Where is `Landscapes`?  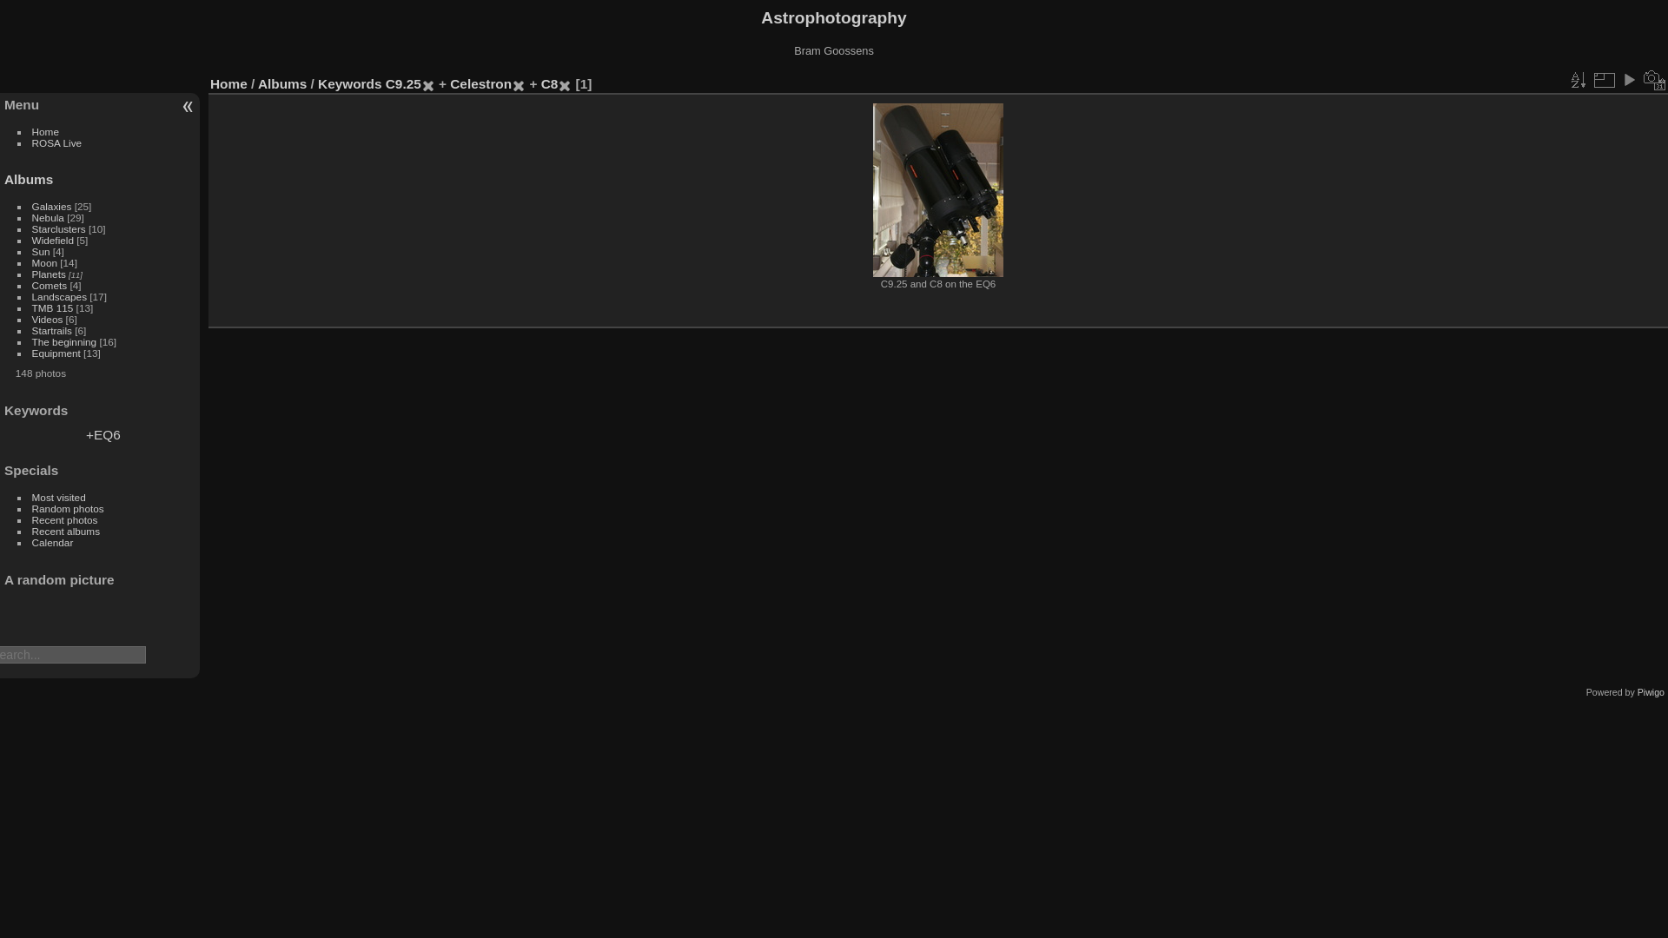 Landscapes is located at coordinates (59, 297).